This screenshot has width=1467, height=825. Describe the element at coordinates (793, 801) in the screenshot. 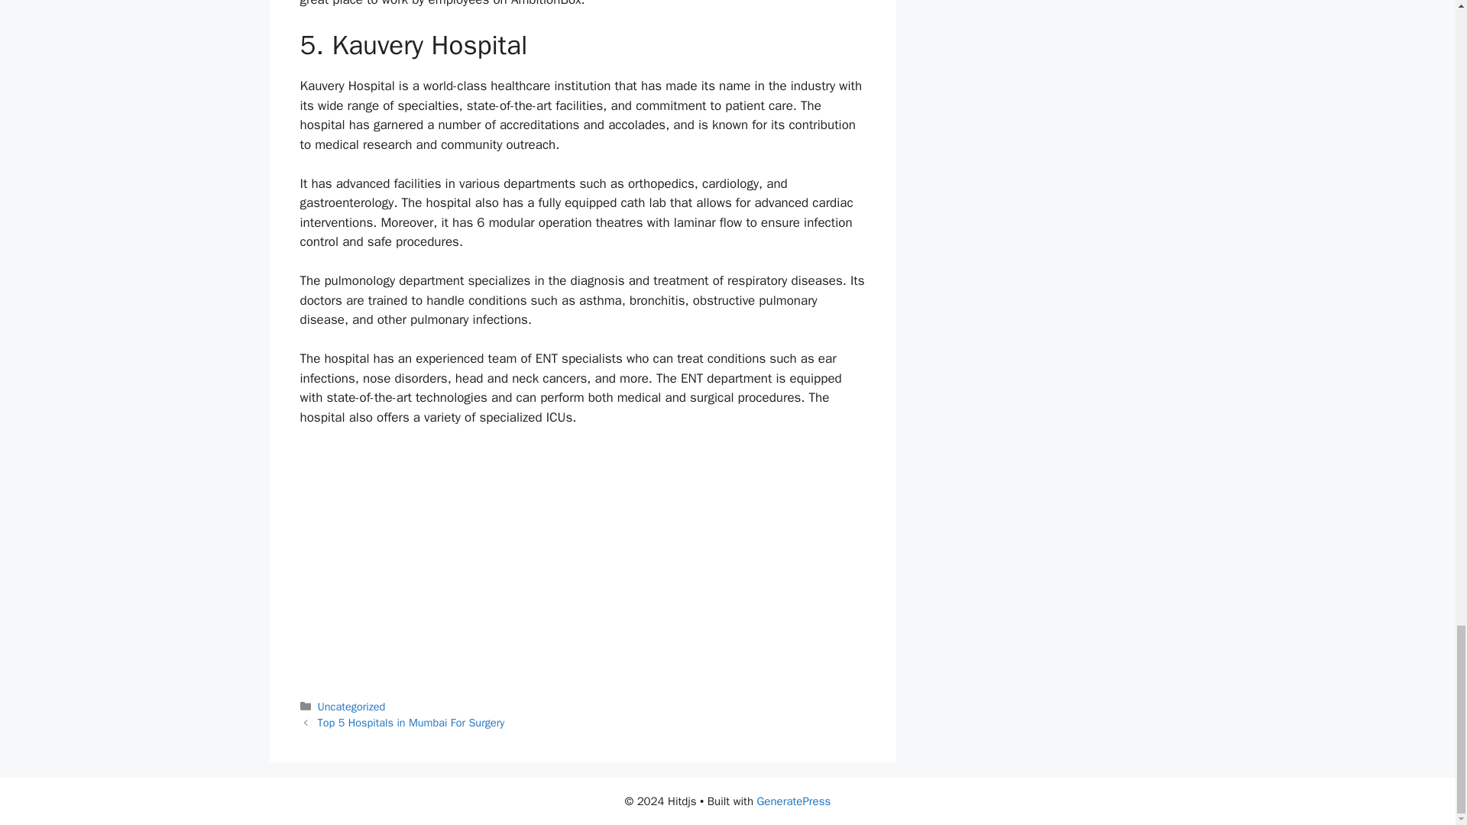

I see `GeneratePress` at that location.